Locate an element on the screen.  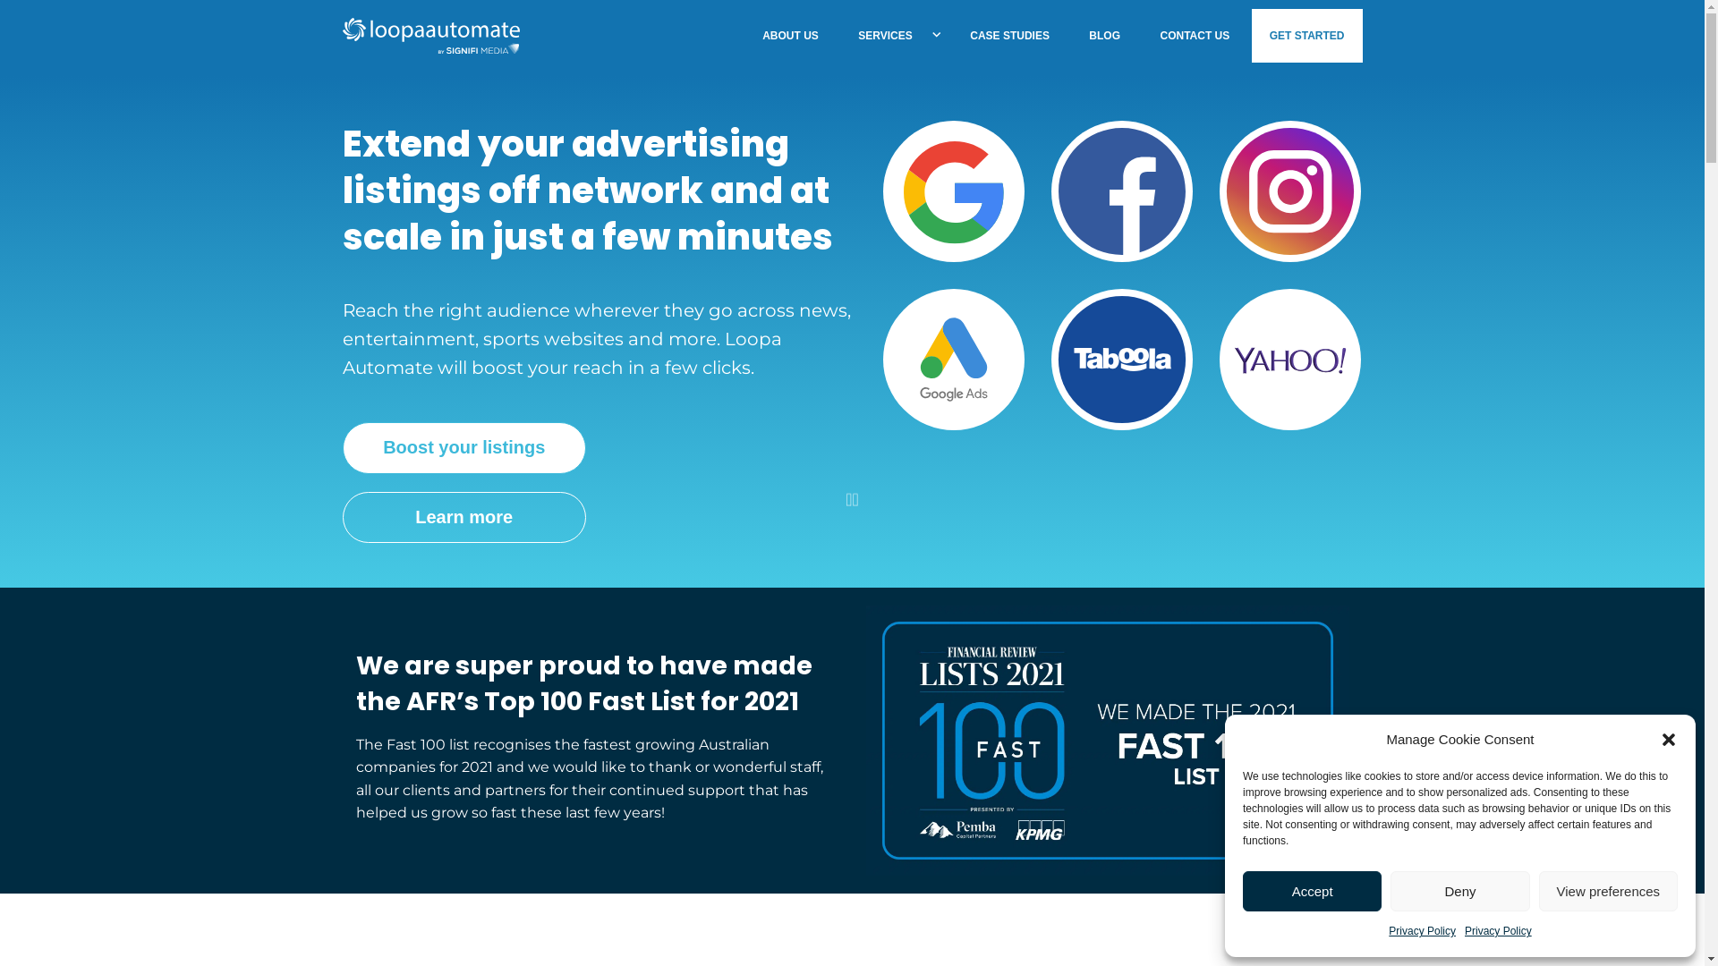
Privacy Policy is located at coordinates (1423, 932).